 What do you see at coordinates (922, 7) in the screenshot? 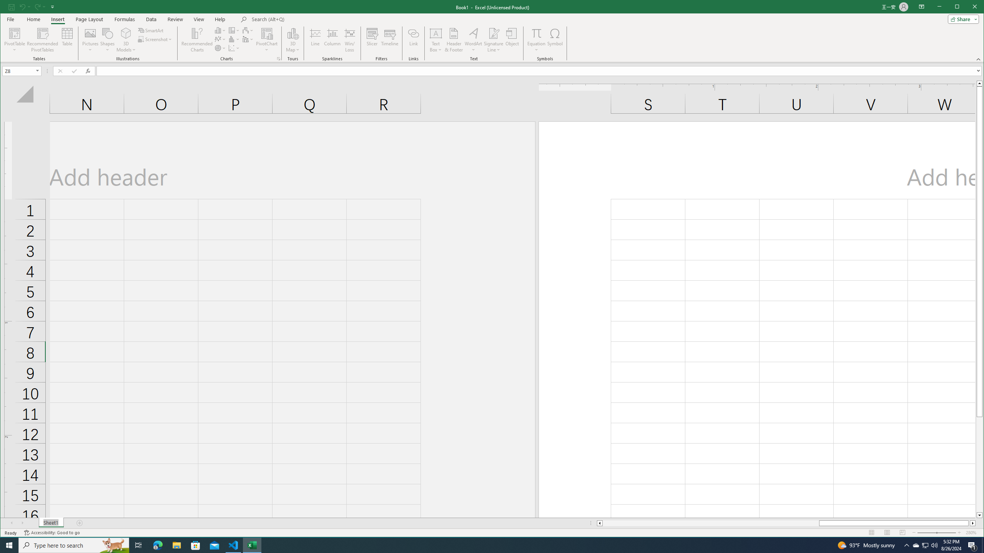
I see `Ribbon Display Options` at bounding box center [922, 7].